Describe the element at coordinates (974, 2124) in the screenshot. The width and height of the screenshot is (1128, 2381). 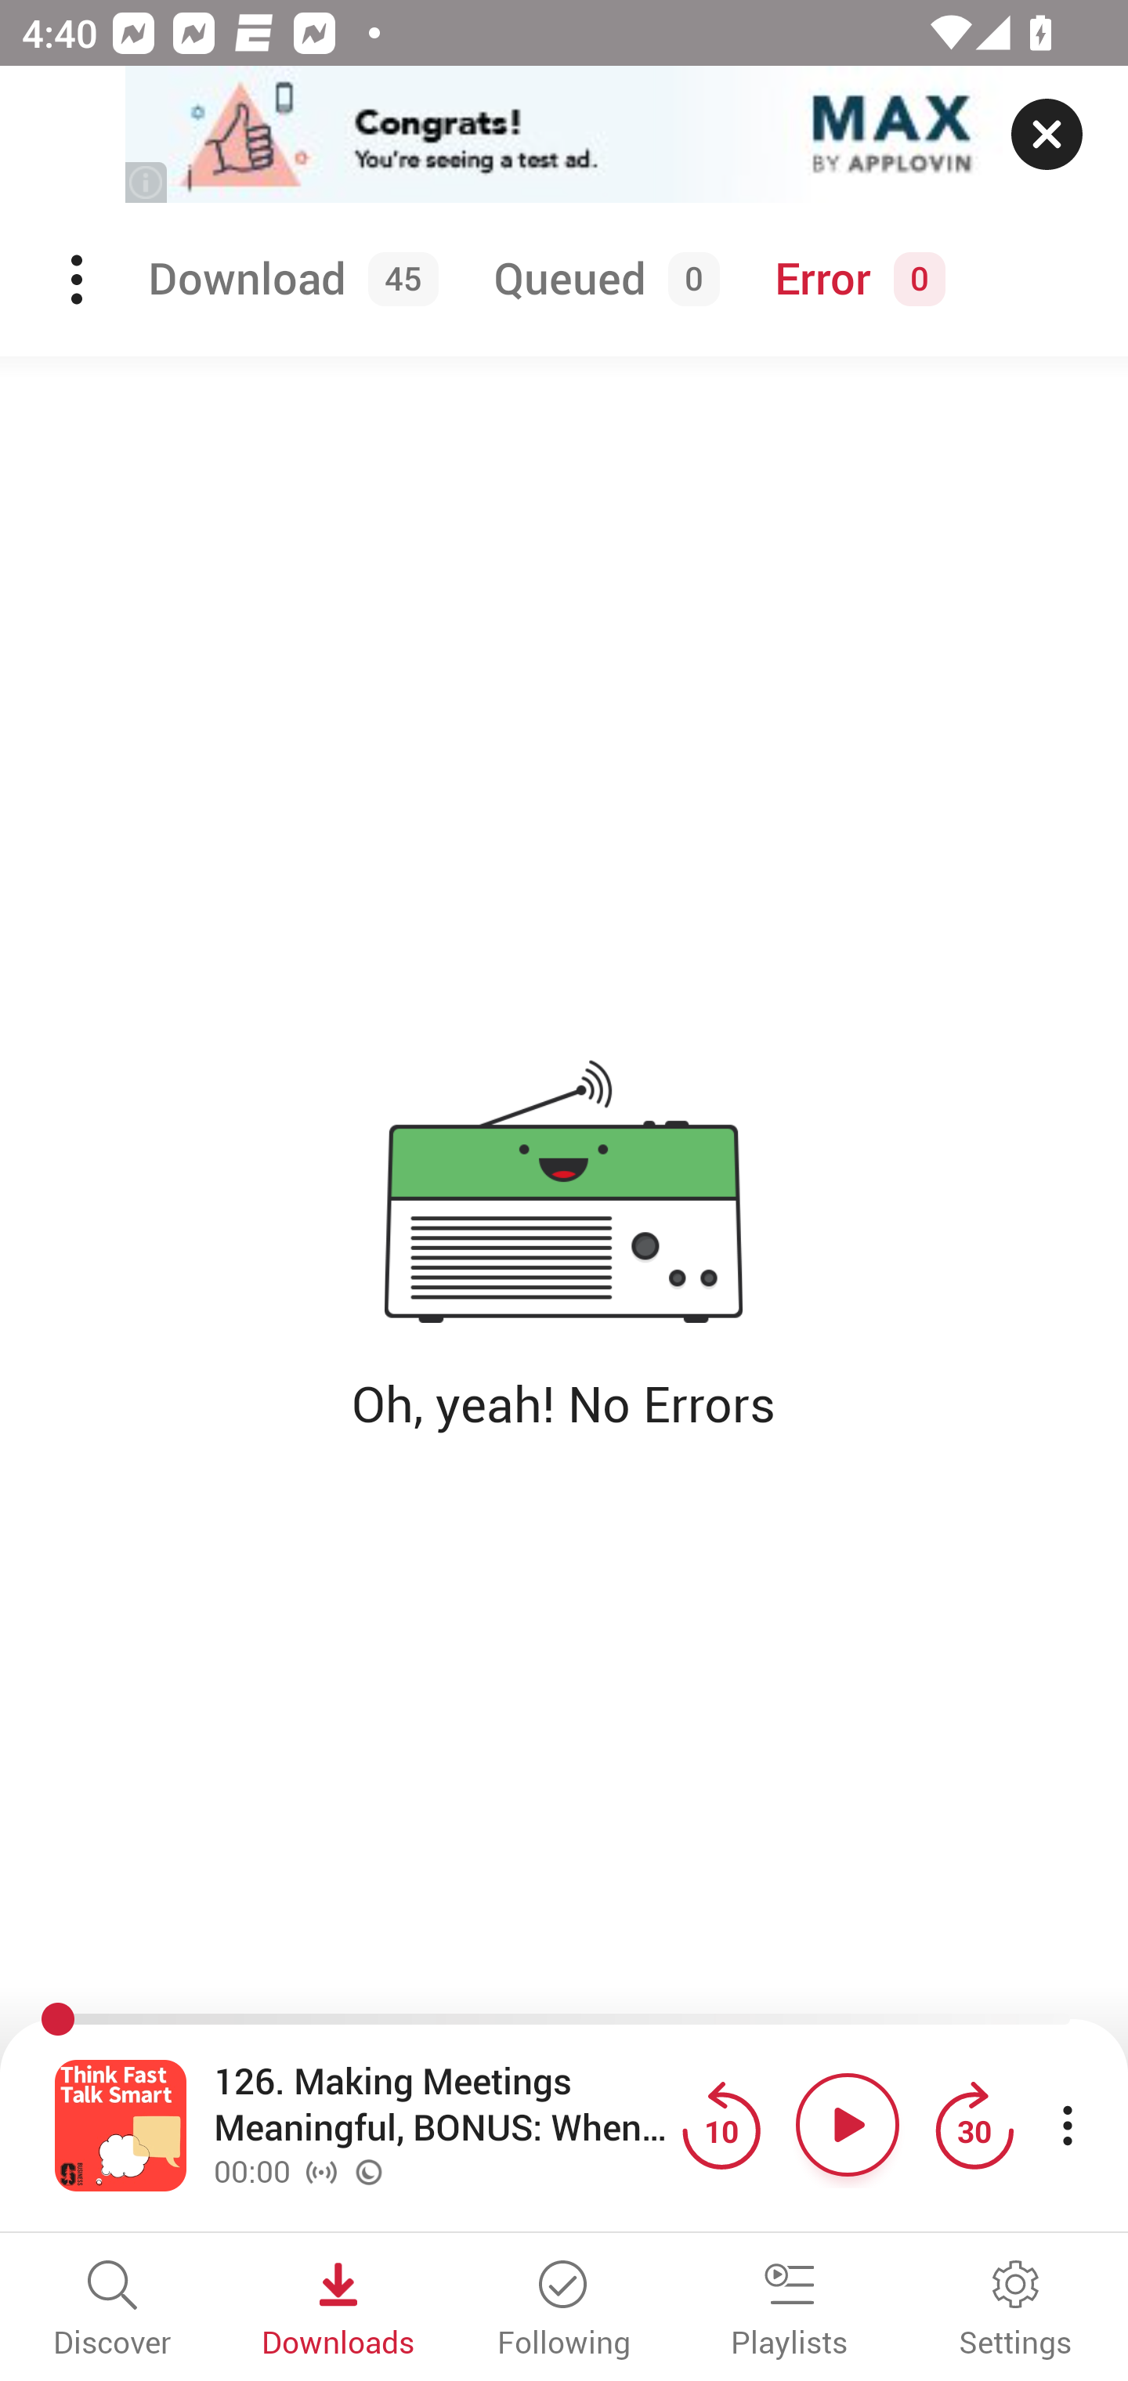
I see `Jump forward` at that location.